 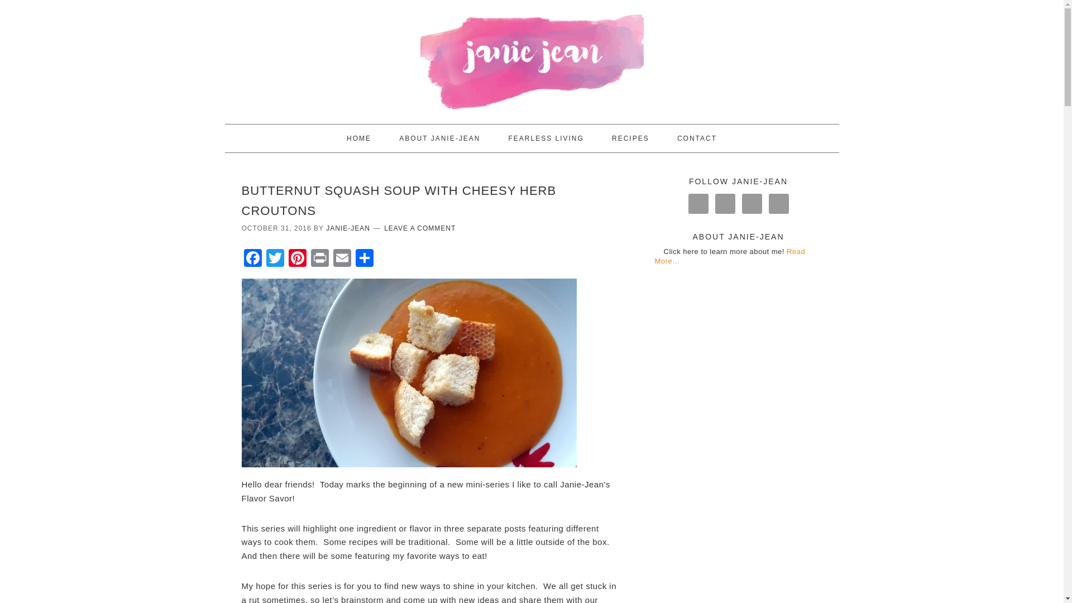 What do you see at coordinates (341, 259) in the screenshot?
I see `Email` at bounding box center [341, 259].